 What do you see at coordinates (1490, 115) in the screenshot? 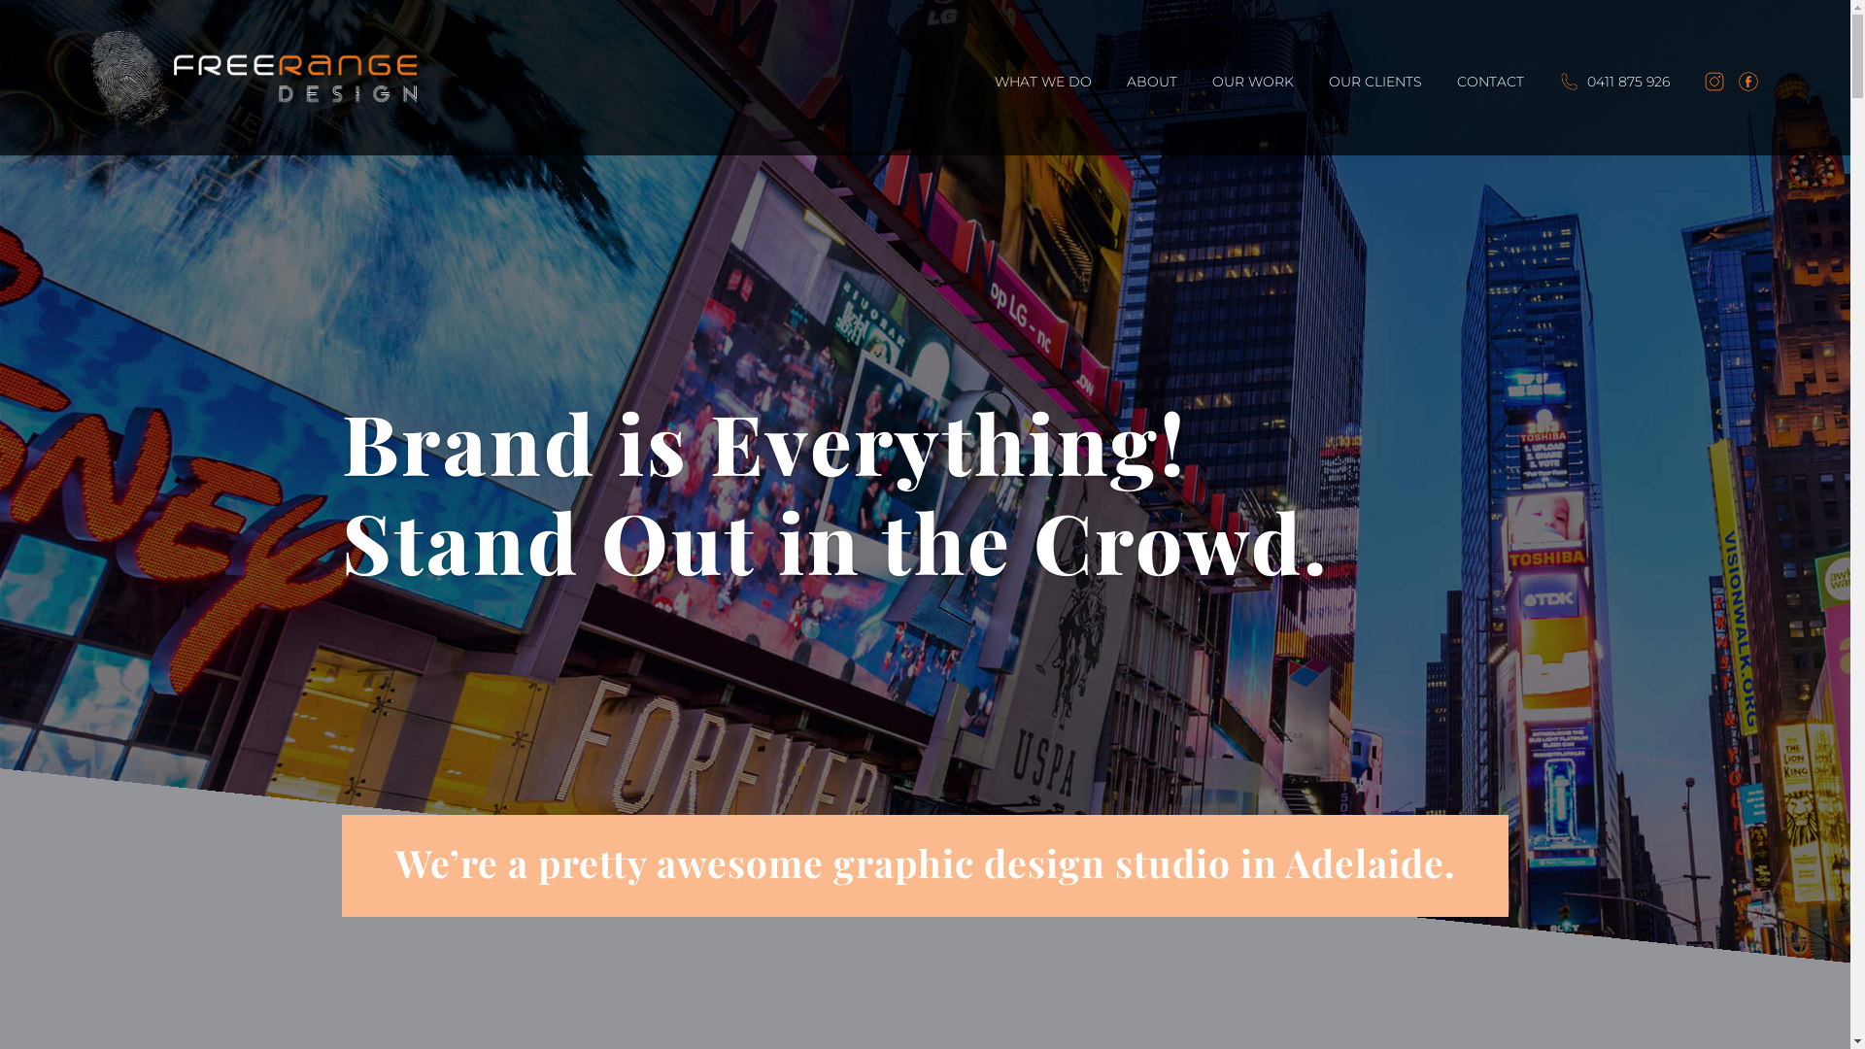
I see `CONTACT` at bounding box center [1490, 115].